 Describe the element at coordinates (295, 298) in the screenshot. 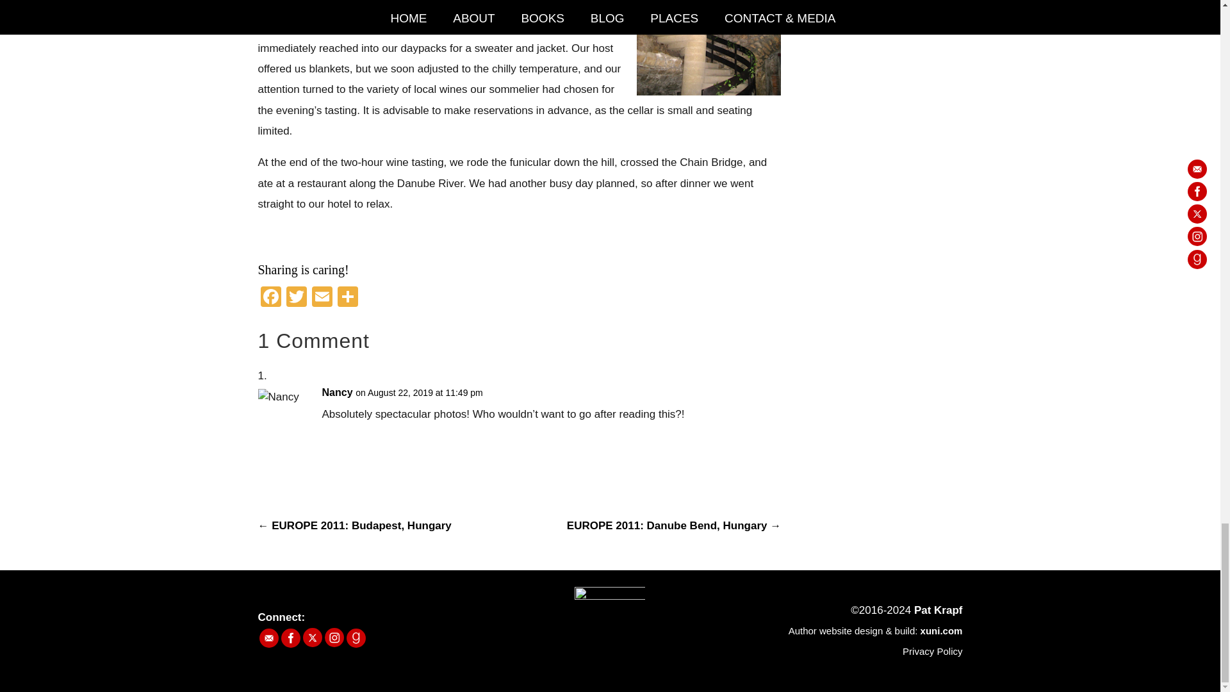

I see `Twitter` at that location.